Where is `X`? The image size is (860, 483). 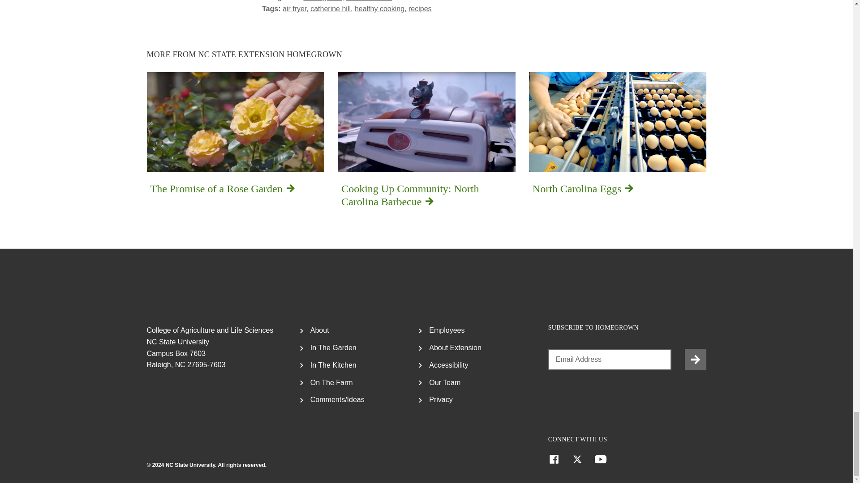
X is located at coordinates (577, 459).